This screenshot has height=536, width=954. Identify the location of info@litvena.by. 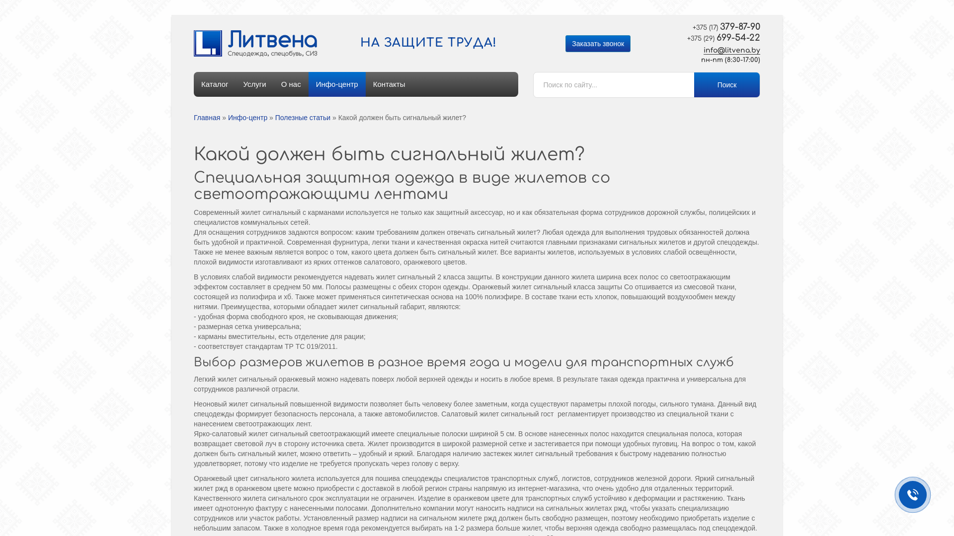
(732, 51).